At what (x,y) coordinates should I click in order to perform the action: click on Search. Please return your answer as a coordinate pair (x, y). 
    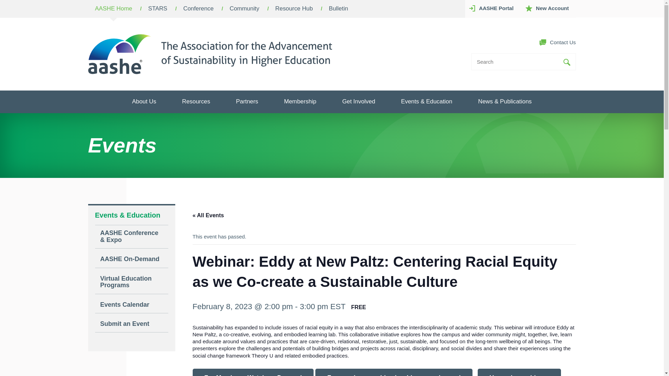
    Looking at the image, I should click on (567, 62).